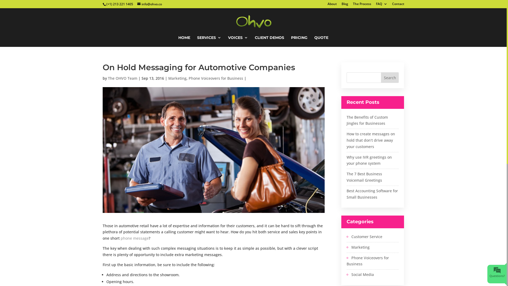 Image resolution: width=508 pixels, height=286 pixels. What do you see at coordinates (369, 160) in the screenshot?
I see `Why use IVR greetings on your phone system` at bounding box center [369, 160].